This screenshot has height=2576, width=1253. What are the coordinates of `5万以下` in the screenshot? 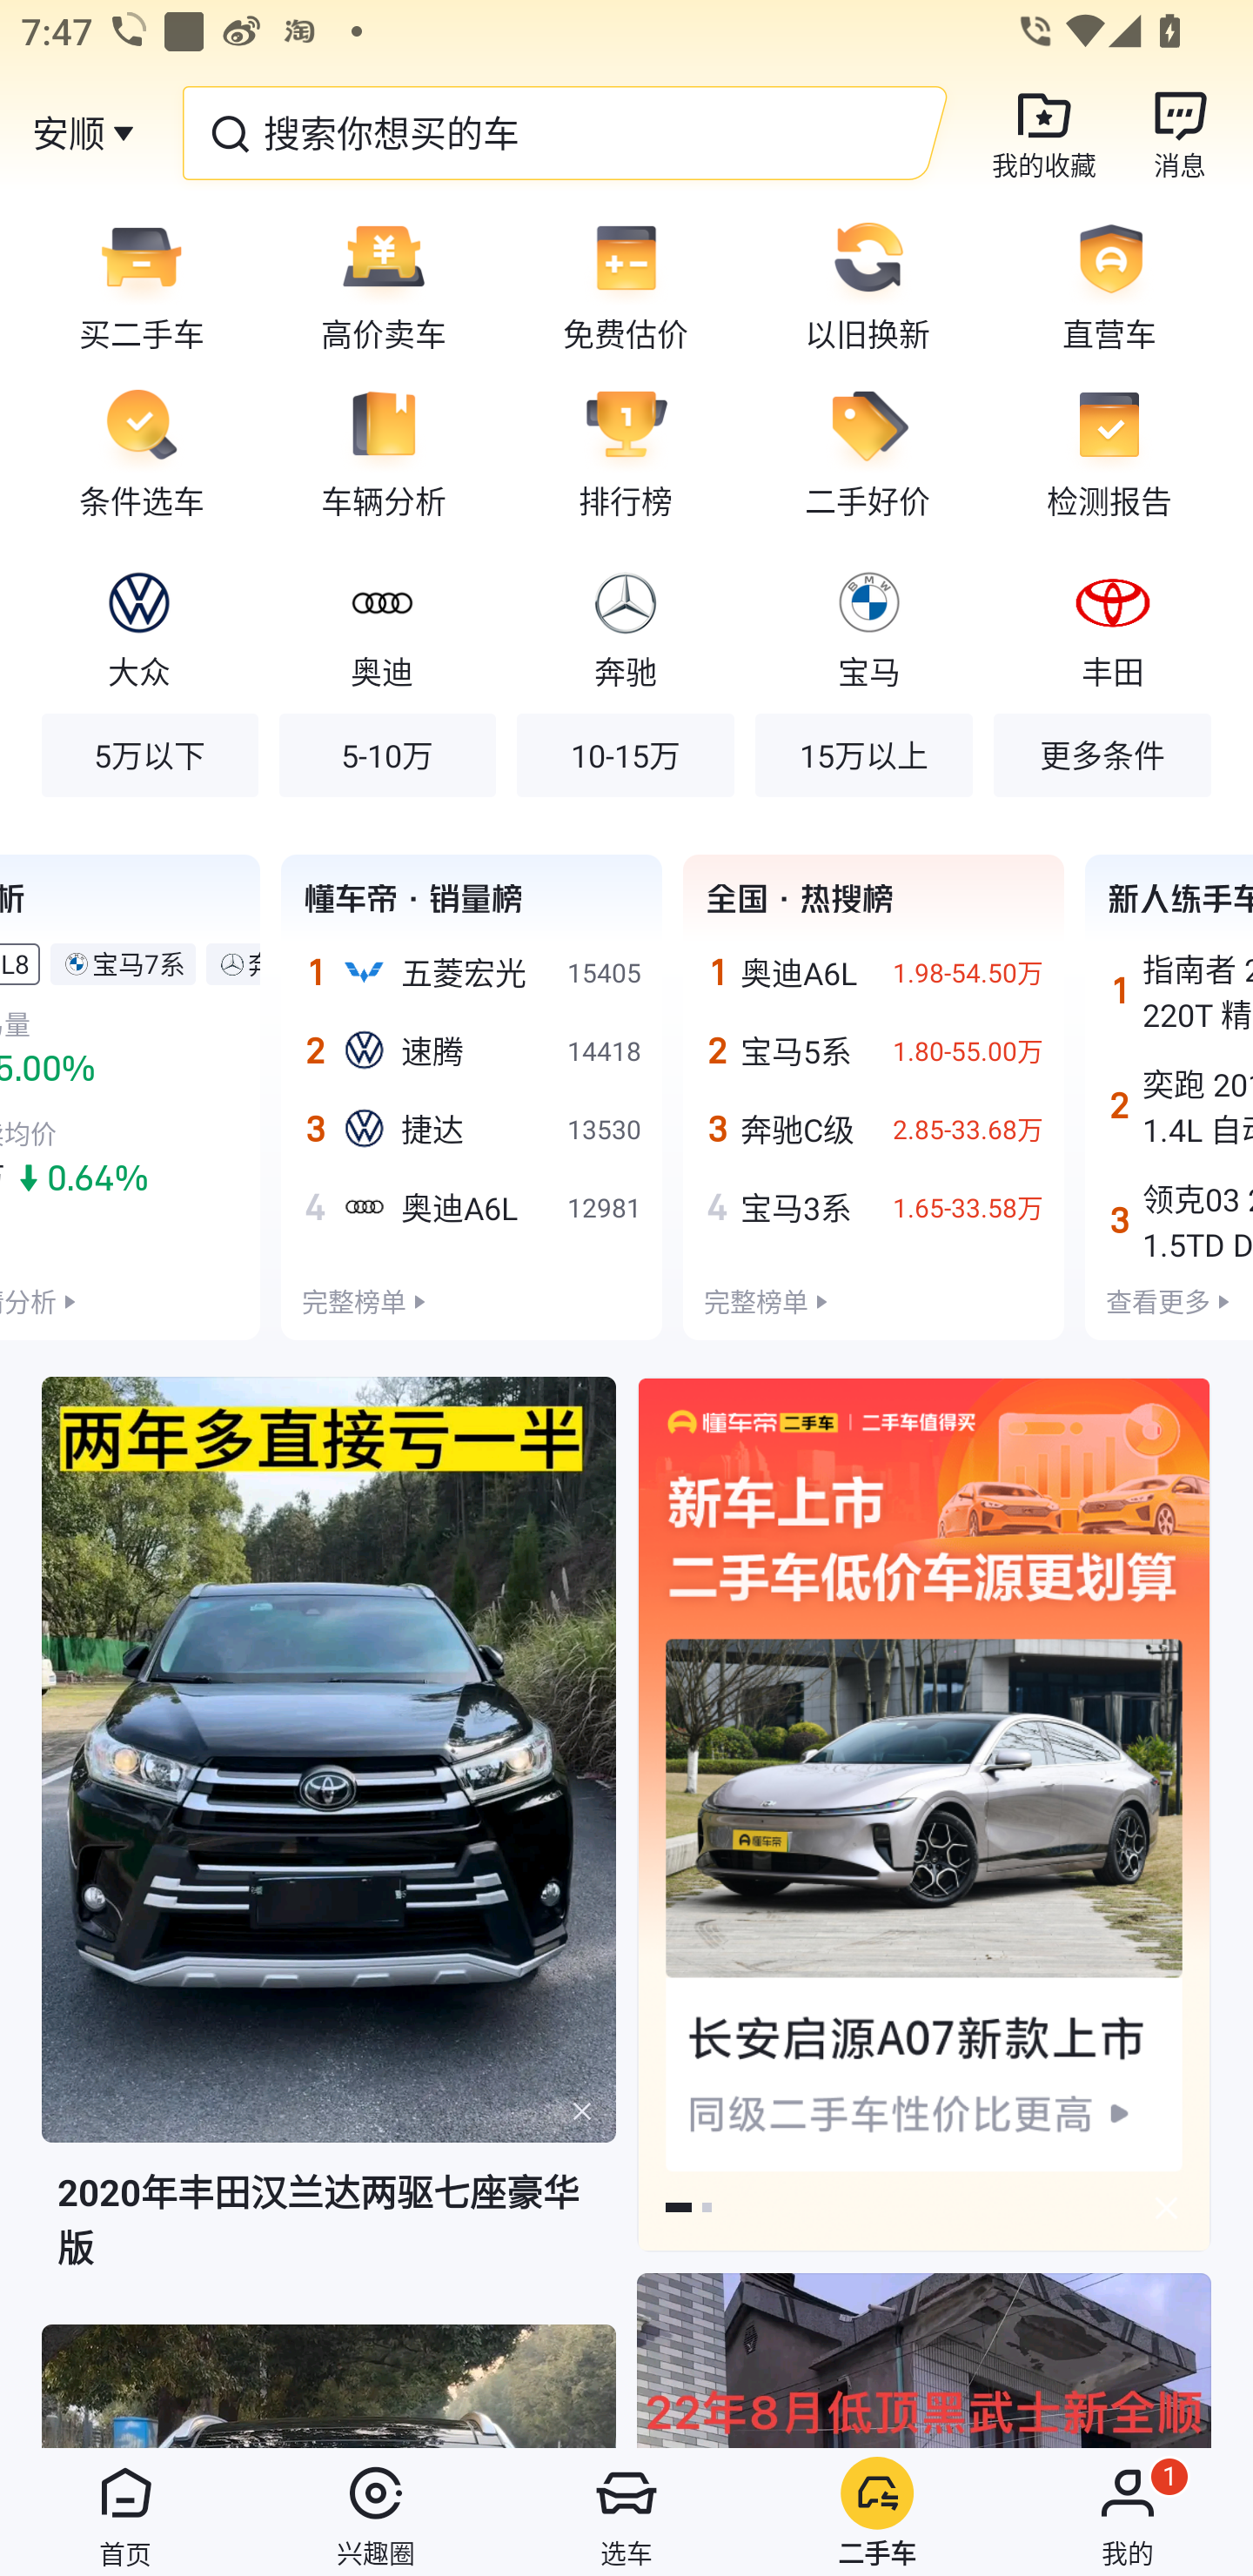 It's located at (150, 754).